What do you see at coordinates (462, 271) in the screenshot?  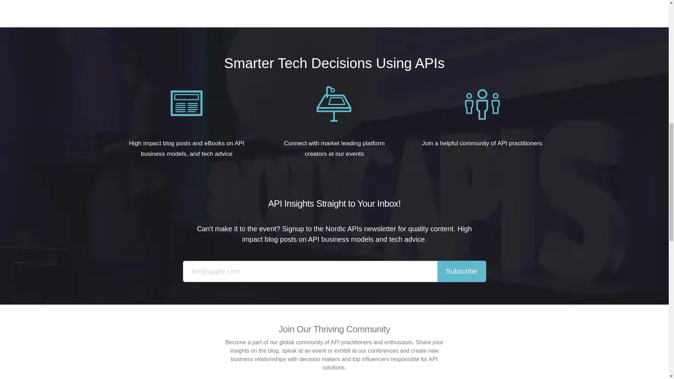 I see `Subscribe` at bounding box center [462, 271].